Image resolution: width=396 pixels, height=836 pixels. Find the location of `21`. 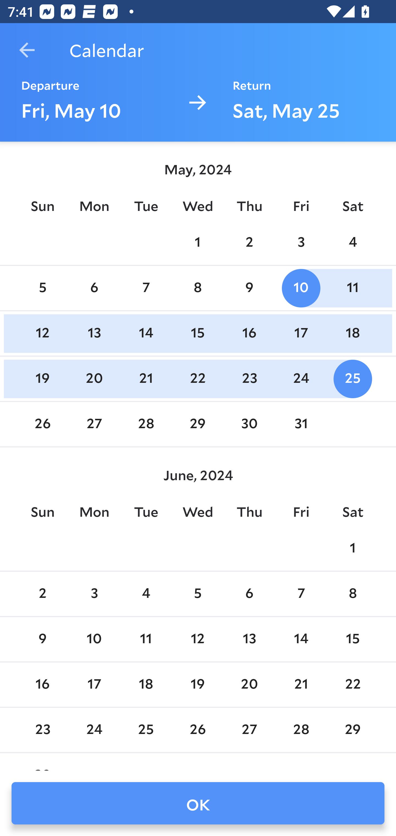

21 is located at coordinates (146, 379).